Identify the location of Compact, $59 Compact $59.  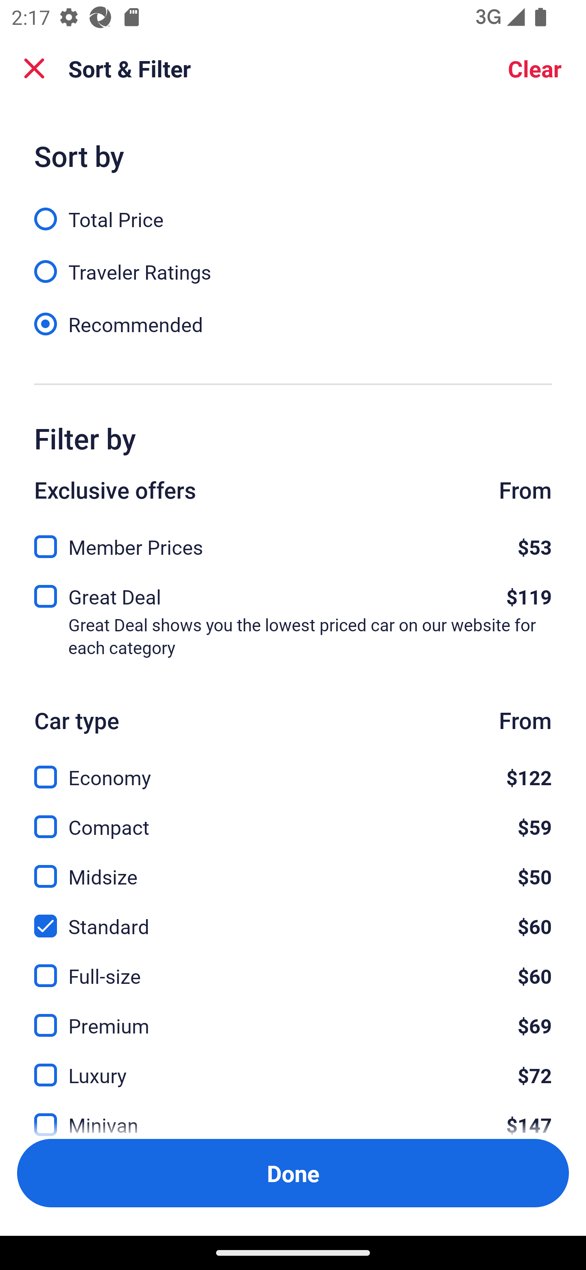
(293, 817).